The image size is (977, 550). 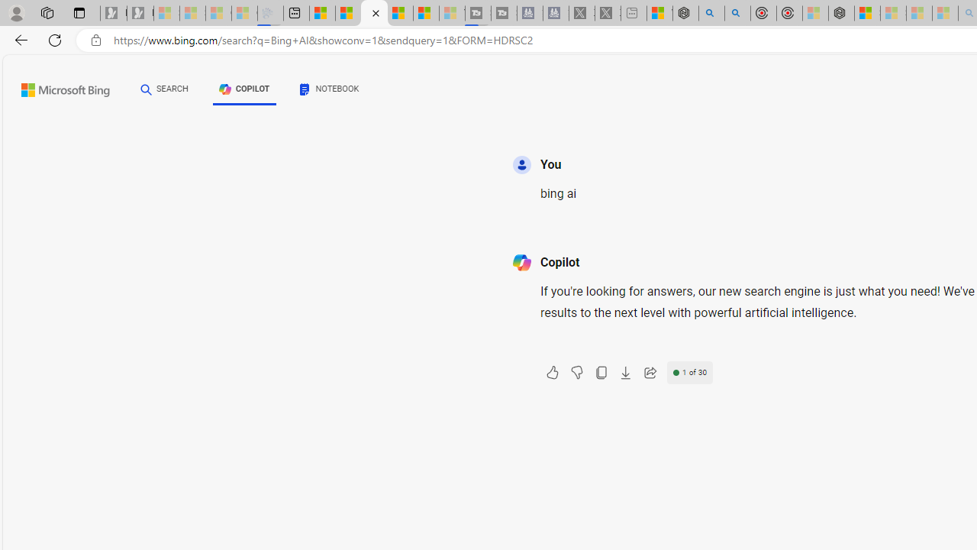 What do you see at coordinates (374, 14) in the screenshot?
I see `Copilot with GPT-4` at bounding box center [374, 14].